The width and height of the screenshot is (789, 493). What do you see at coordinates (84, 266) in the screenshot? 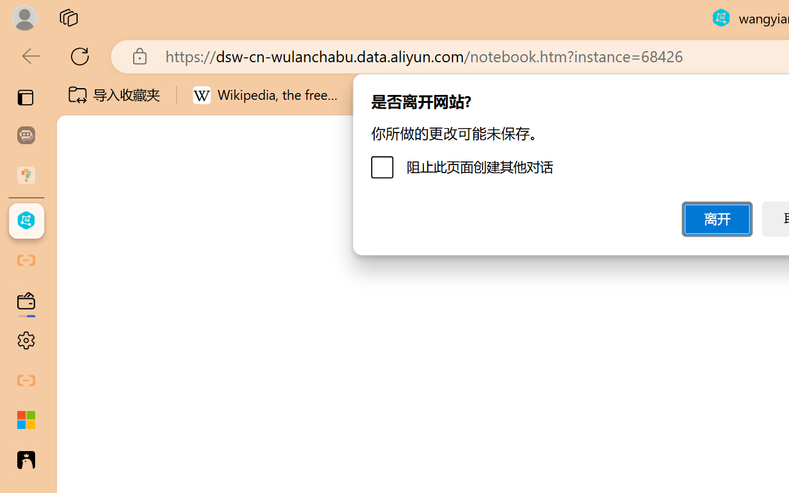
I see `Explorer (Ctrl+Shift+E)` at bounding box center [84, 266].